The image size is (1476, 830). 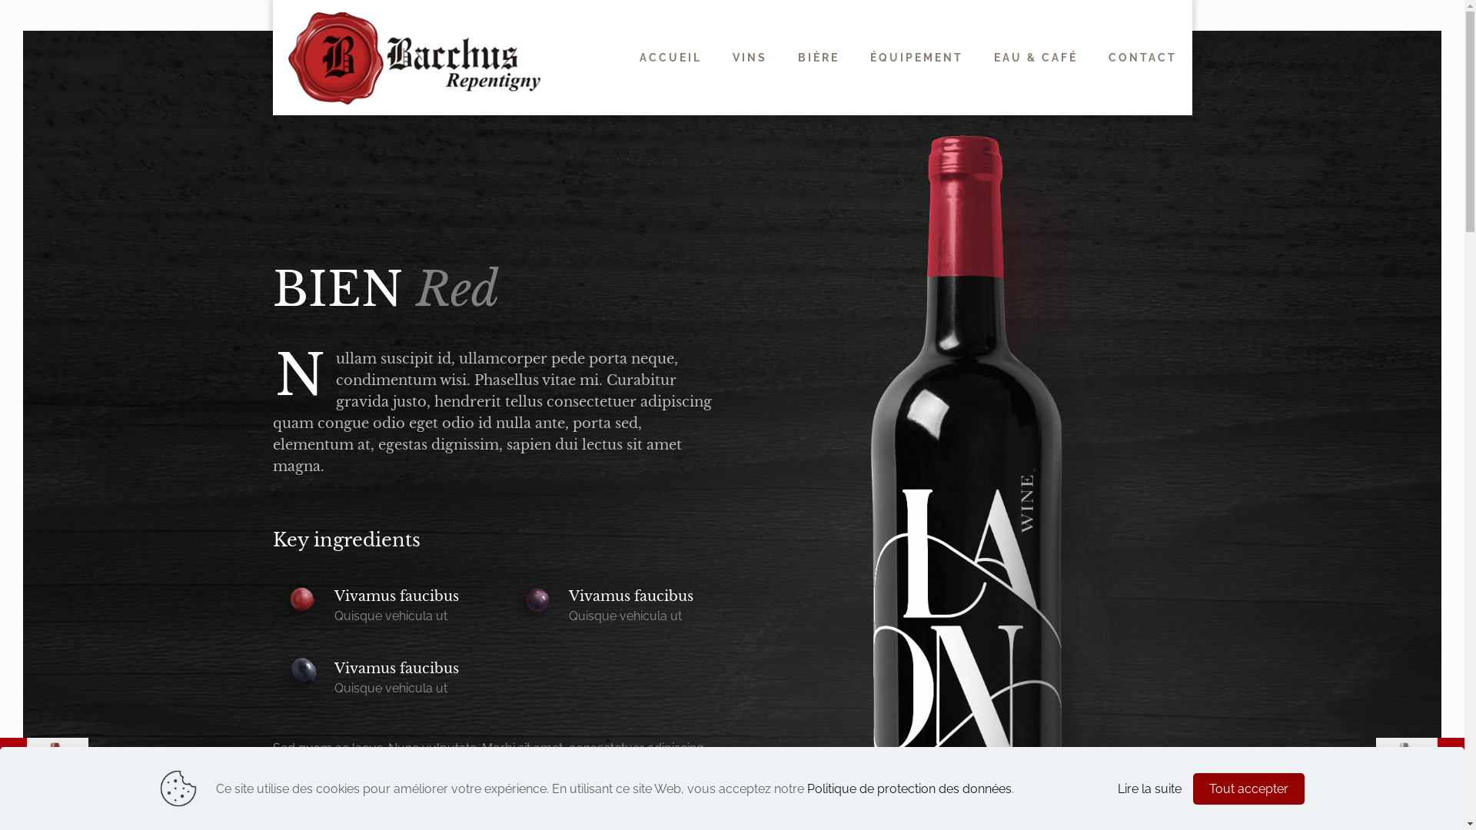 I want to click on ACCUEIL, so click(x=670, y=58).